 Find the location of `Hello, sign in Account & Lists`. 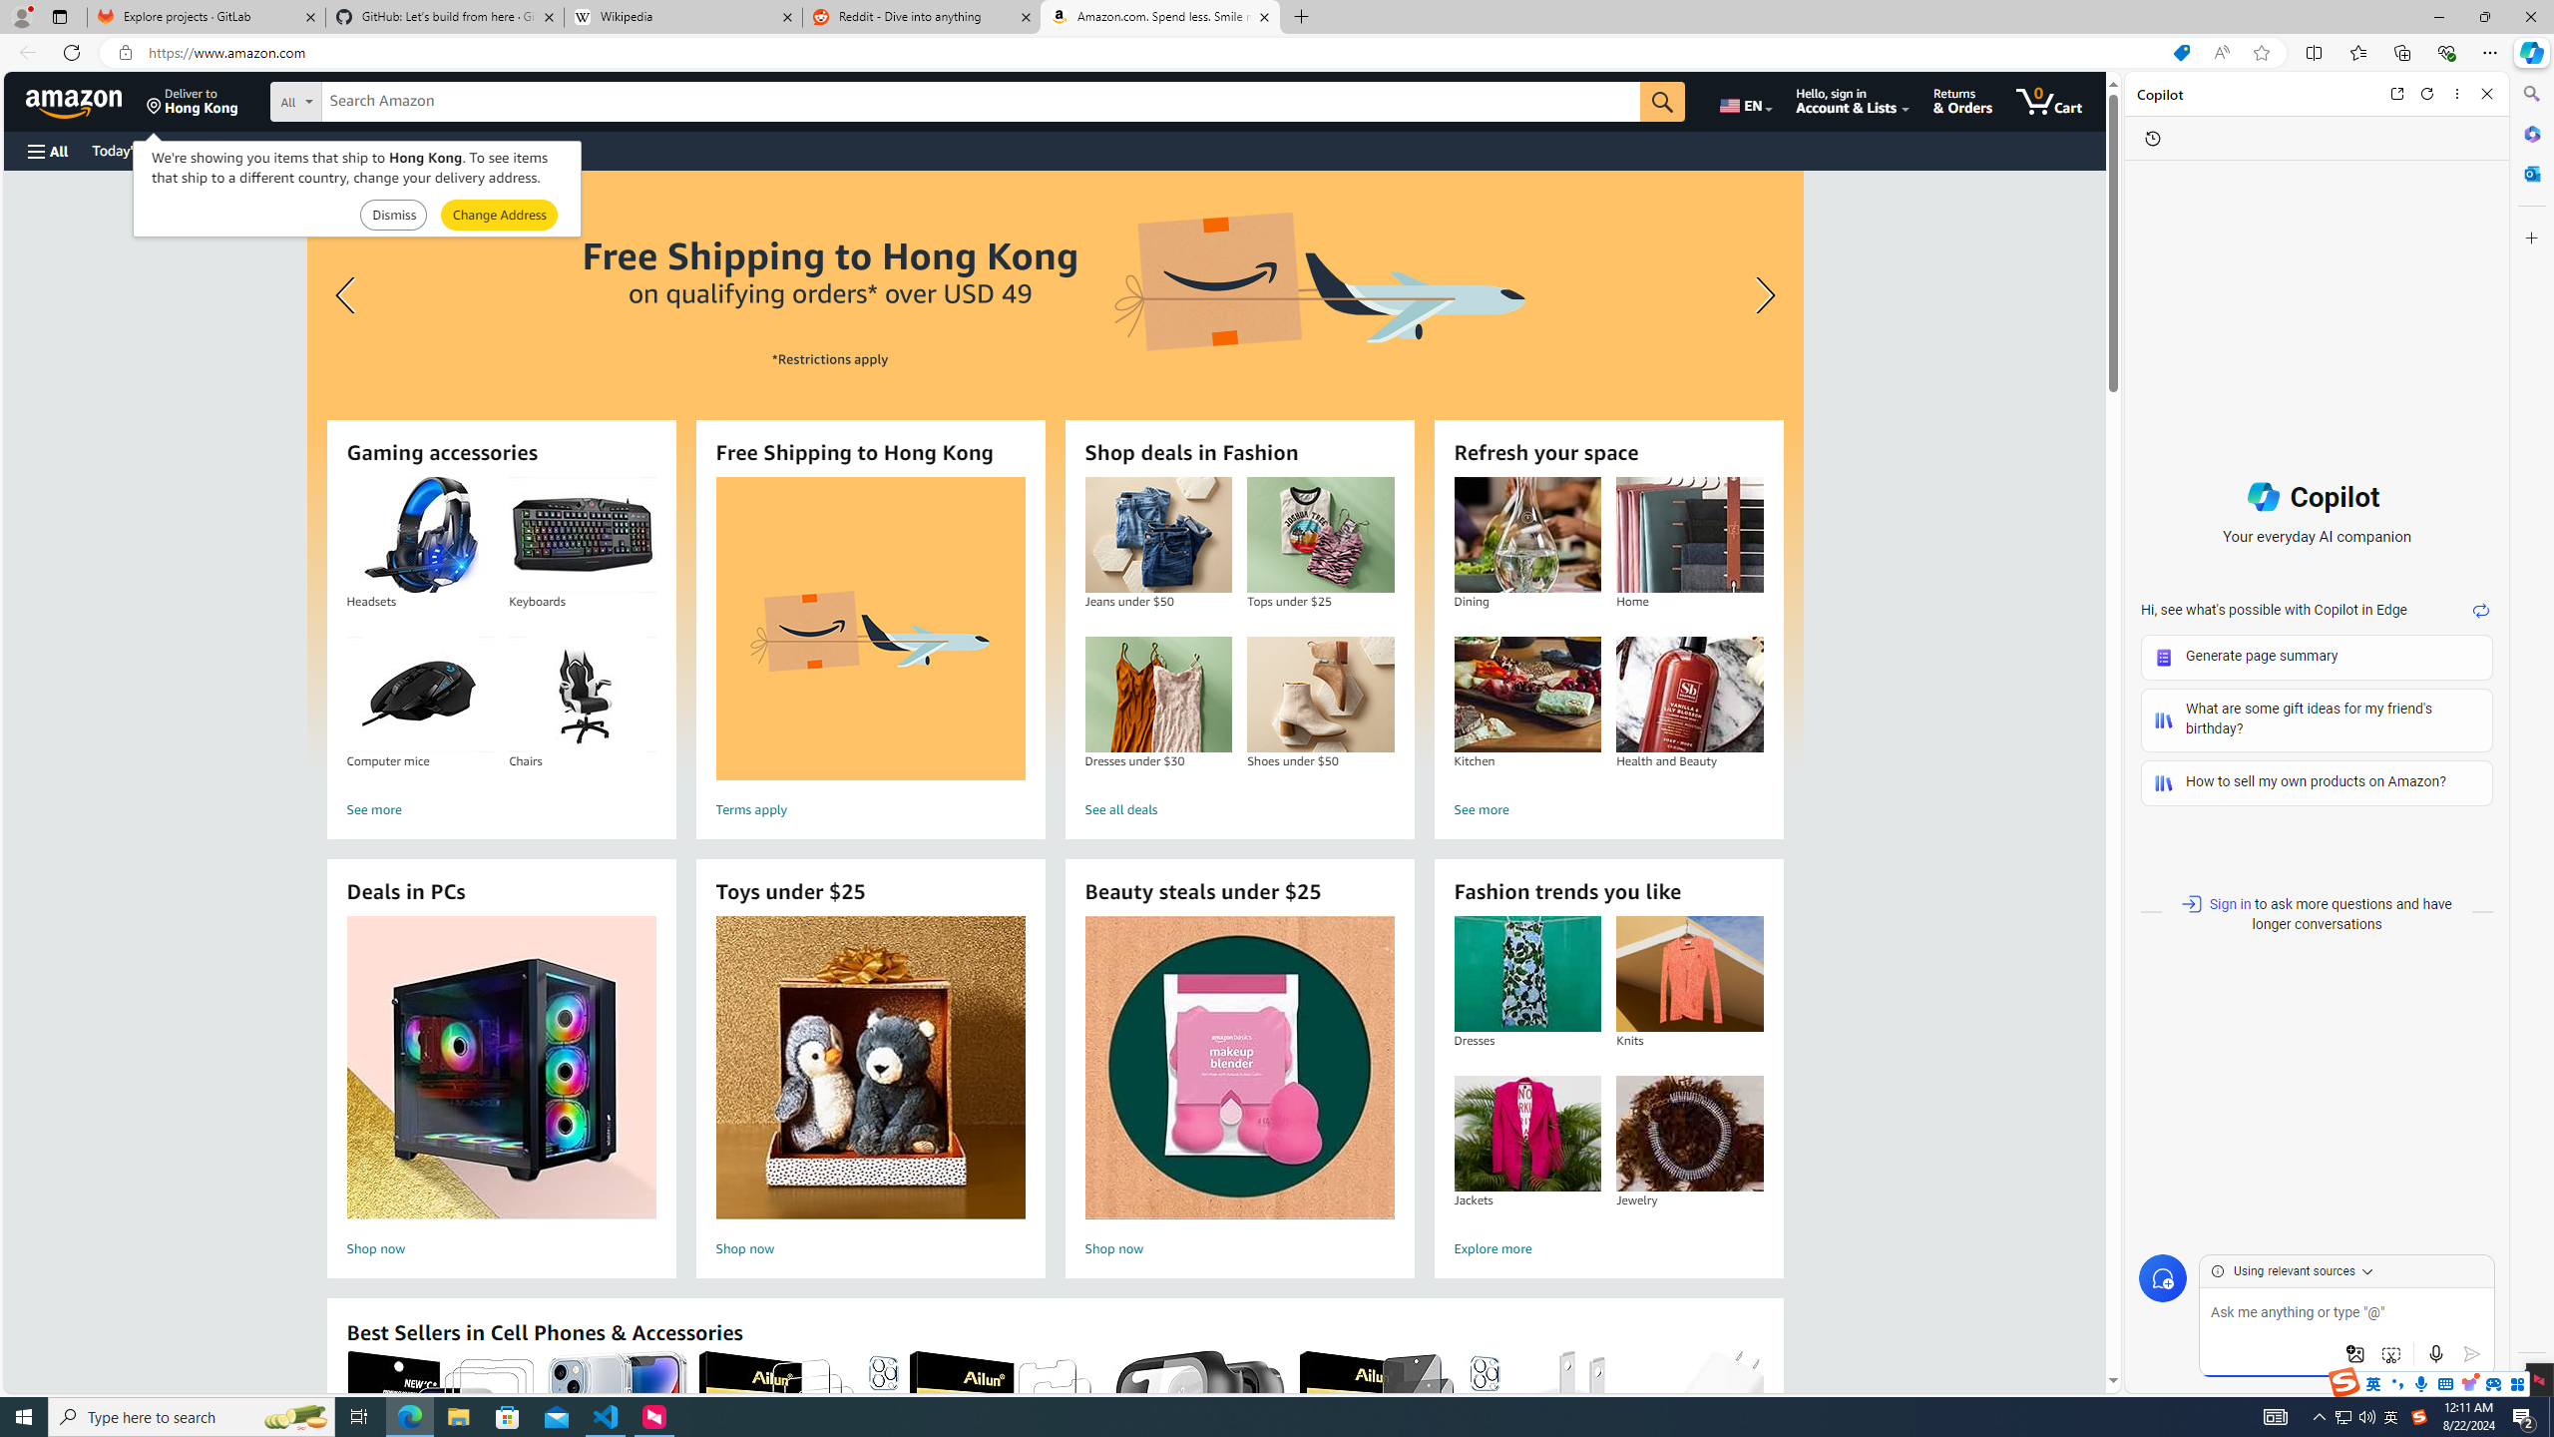

Hello, sign in Account & Lists is located at coordinates (1854, 101).